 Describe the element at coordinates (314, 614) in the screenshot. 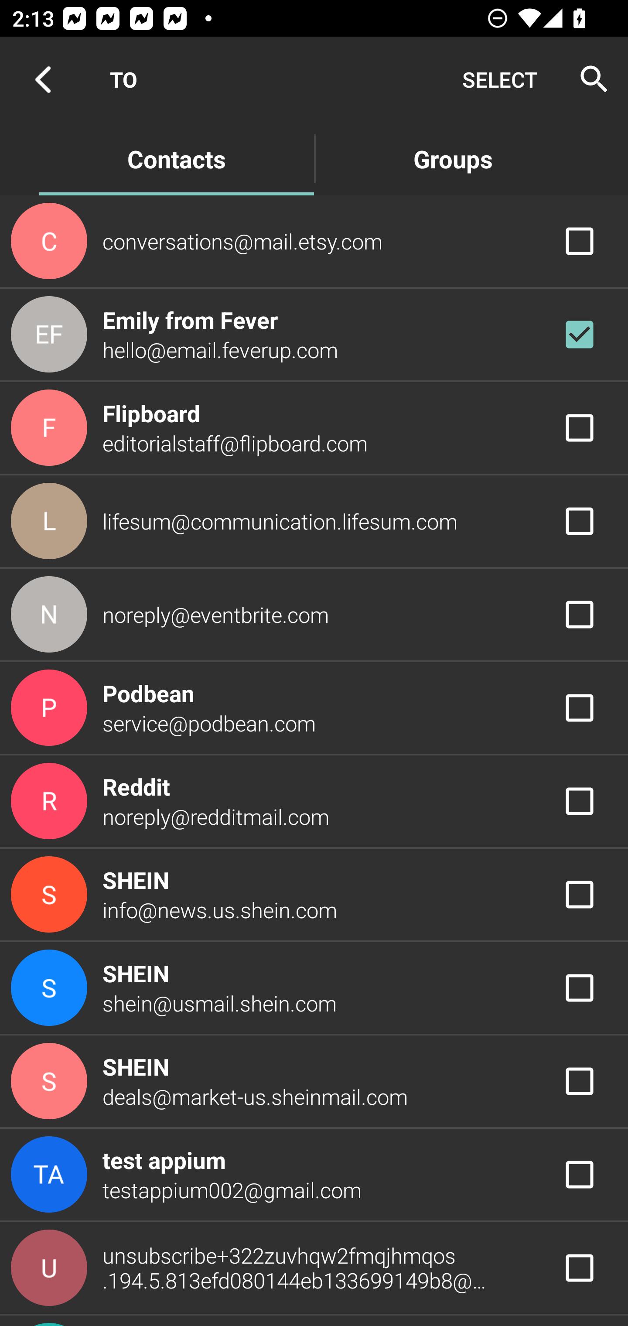

I see `noreply@eventbrite.com` at that location.